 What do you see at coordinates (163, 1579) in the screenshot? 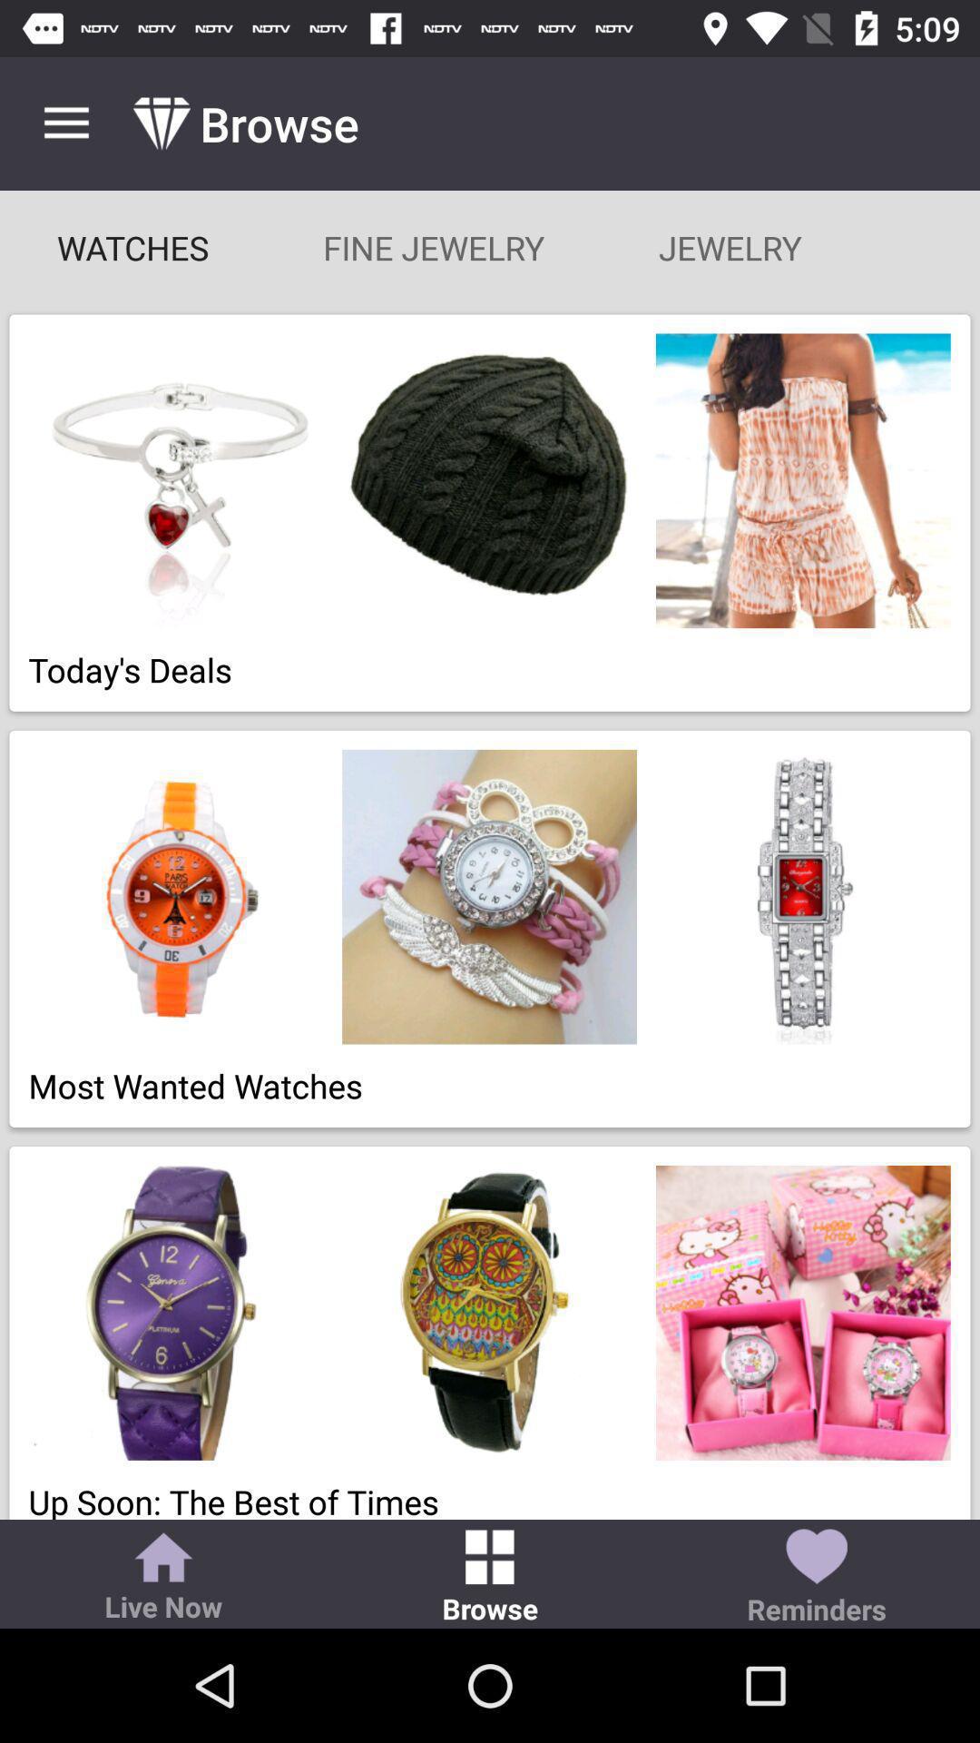
I see `turn on the item next to the browse icon` at bounding box center [163, 1579].